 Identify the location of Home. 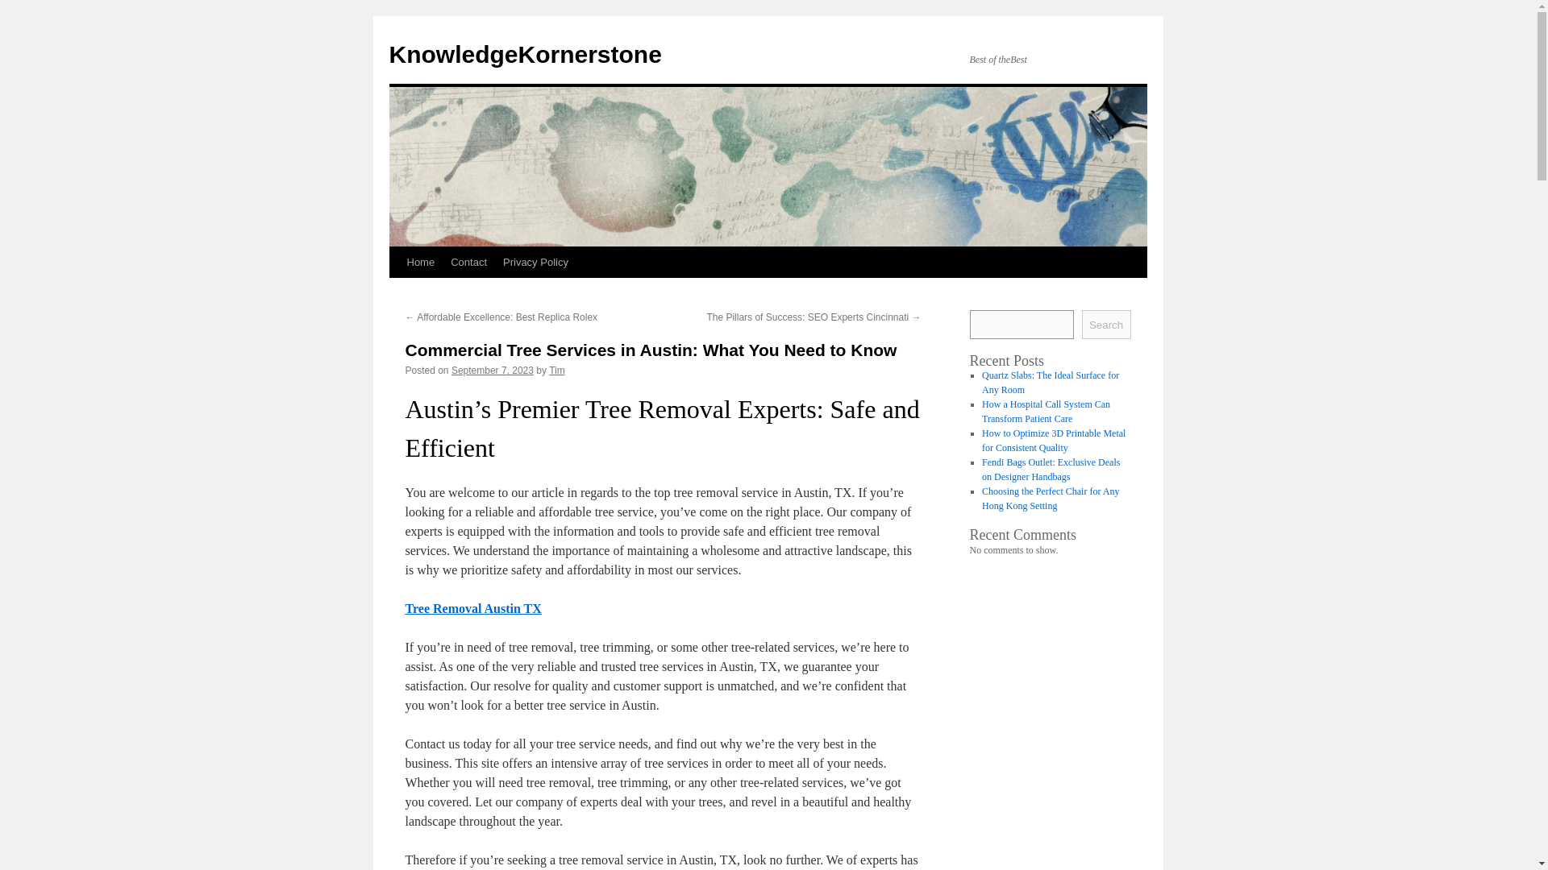
(420, 262).